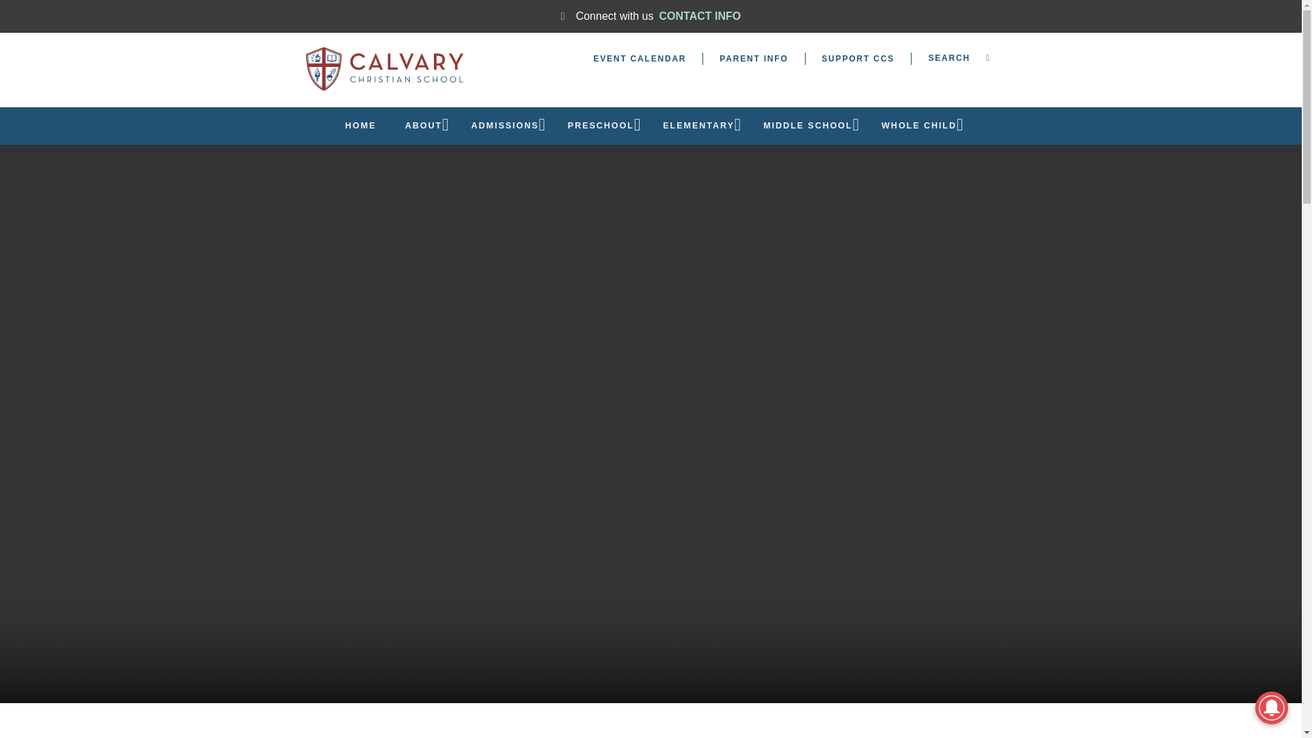  I want to click on Connect with usCONTACT INFO, so click(651, 16).